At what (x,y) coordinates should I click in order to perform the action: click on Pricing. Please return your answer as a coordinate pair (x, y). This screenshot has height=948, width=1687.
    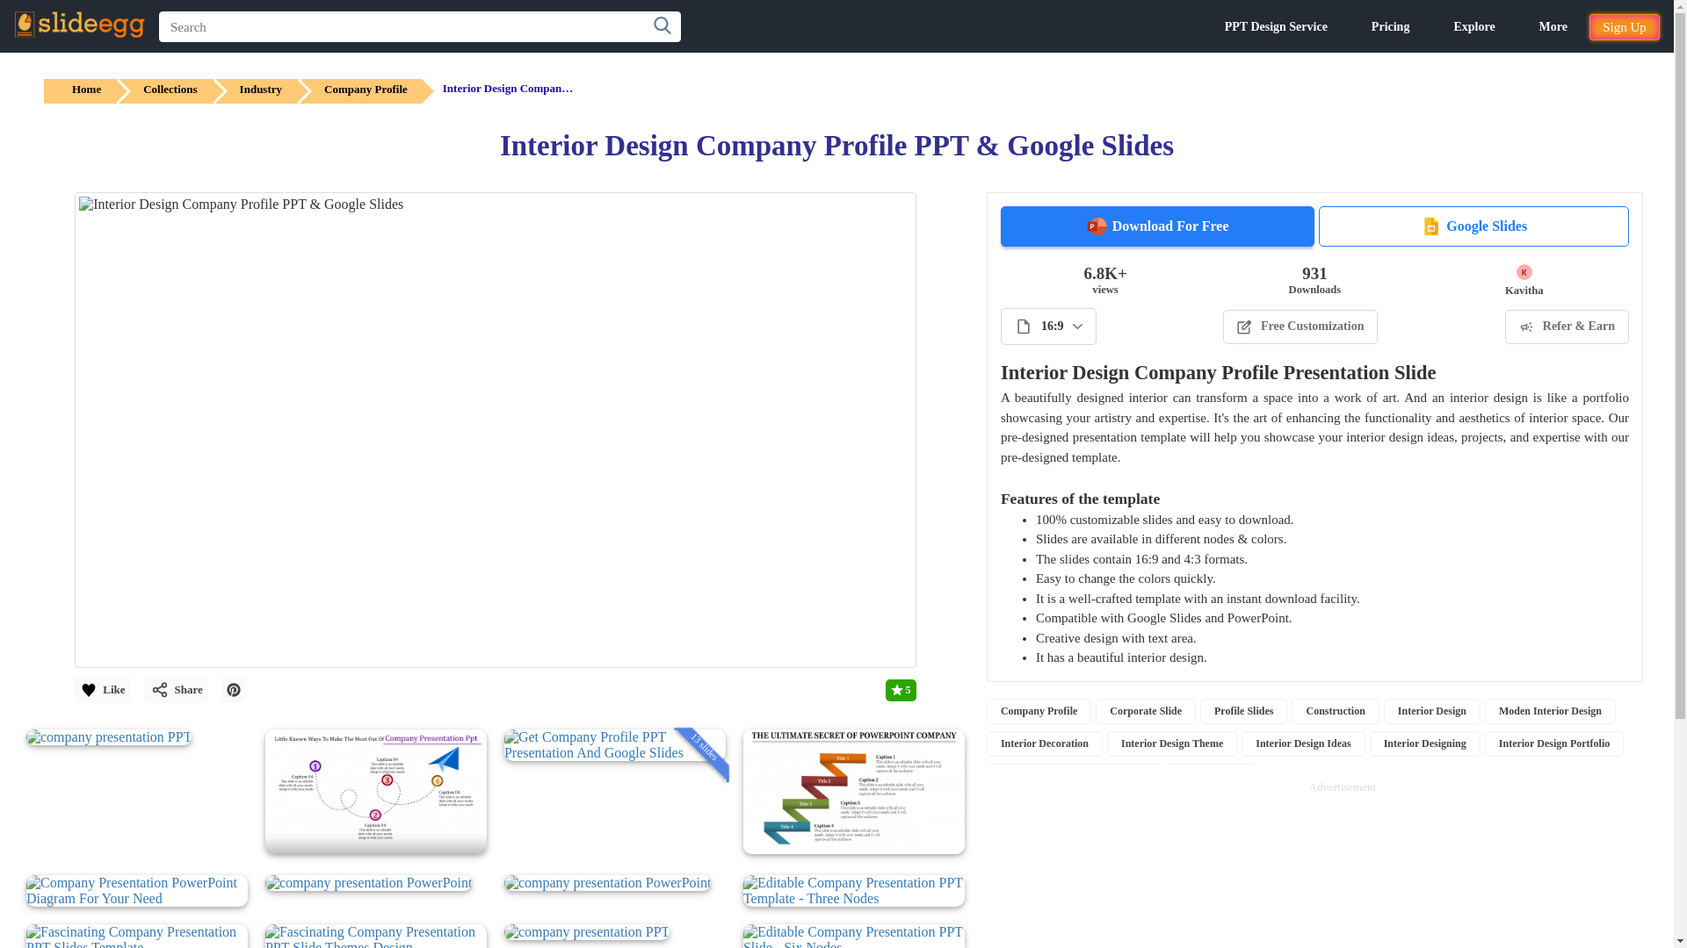
    Looking at the image, I should click on (1391, 26).